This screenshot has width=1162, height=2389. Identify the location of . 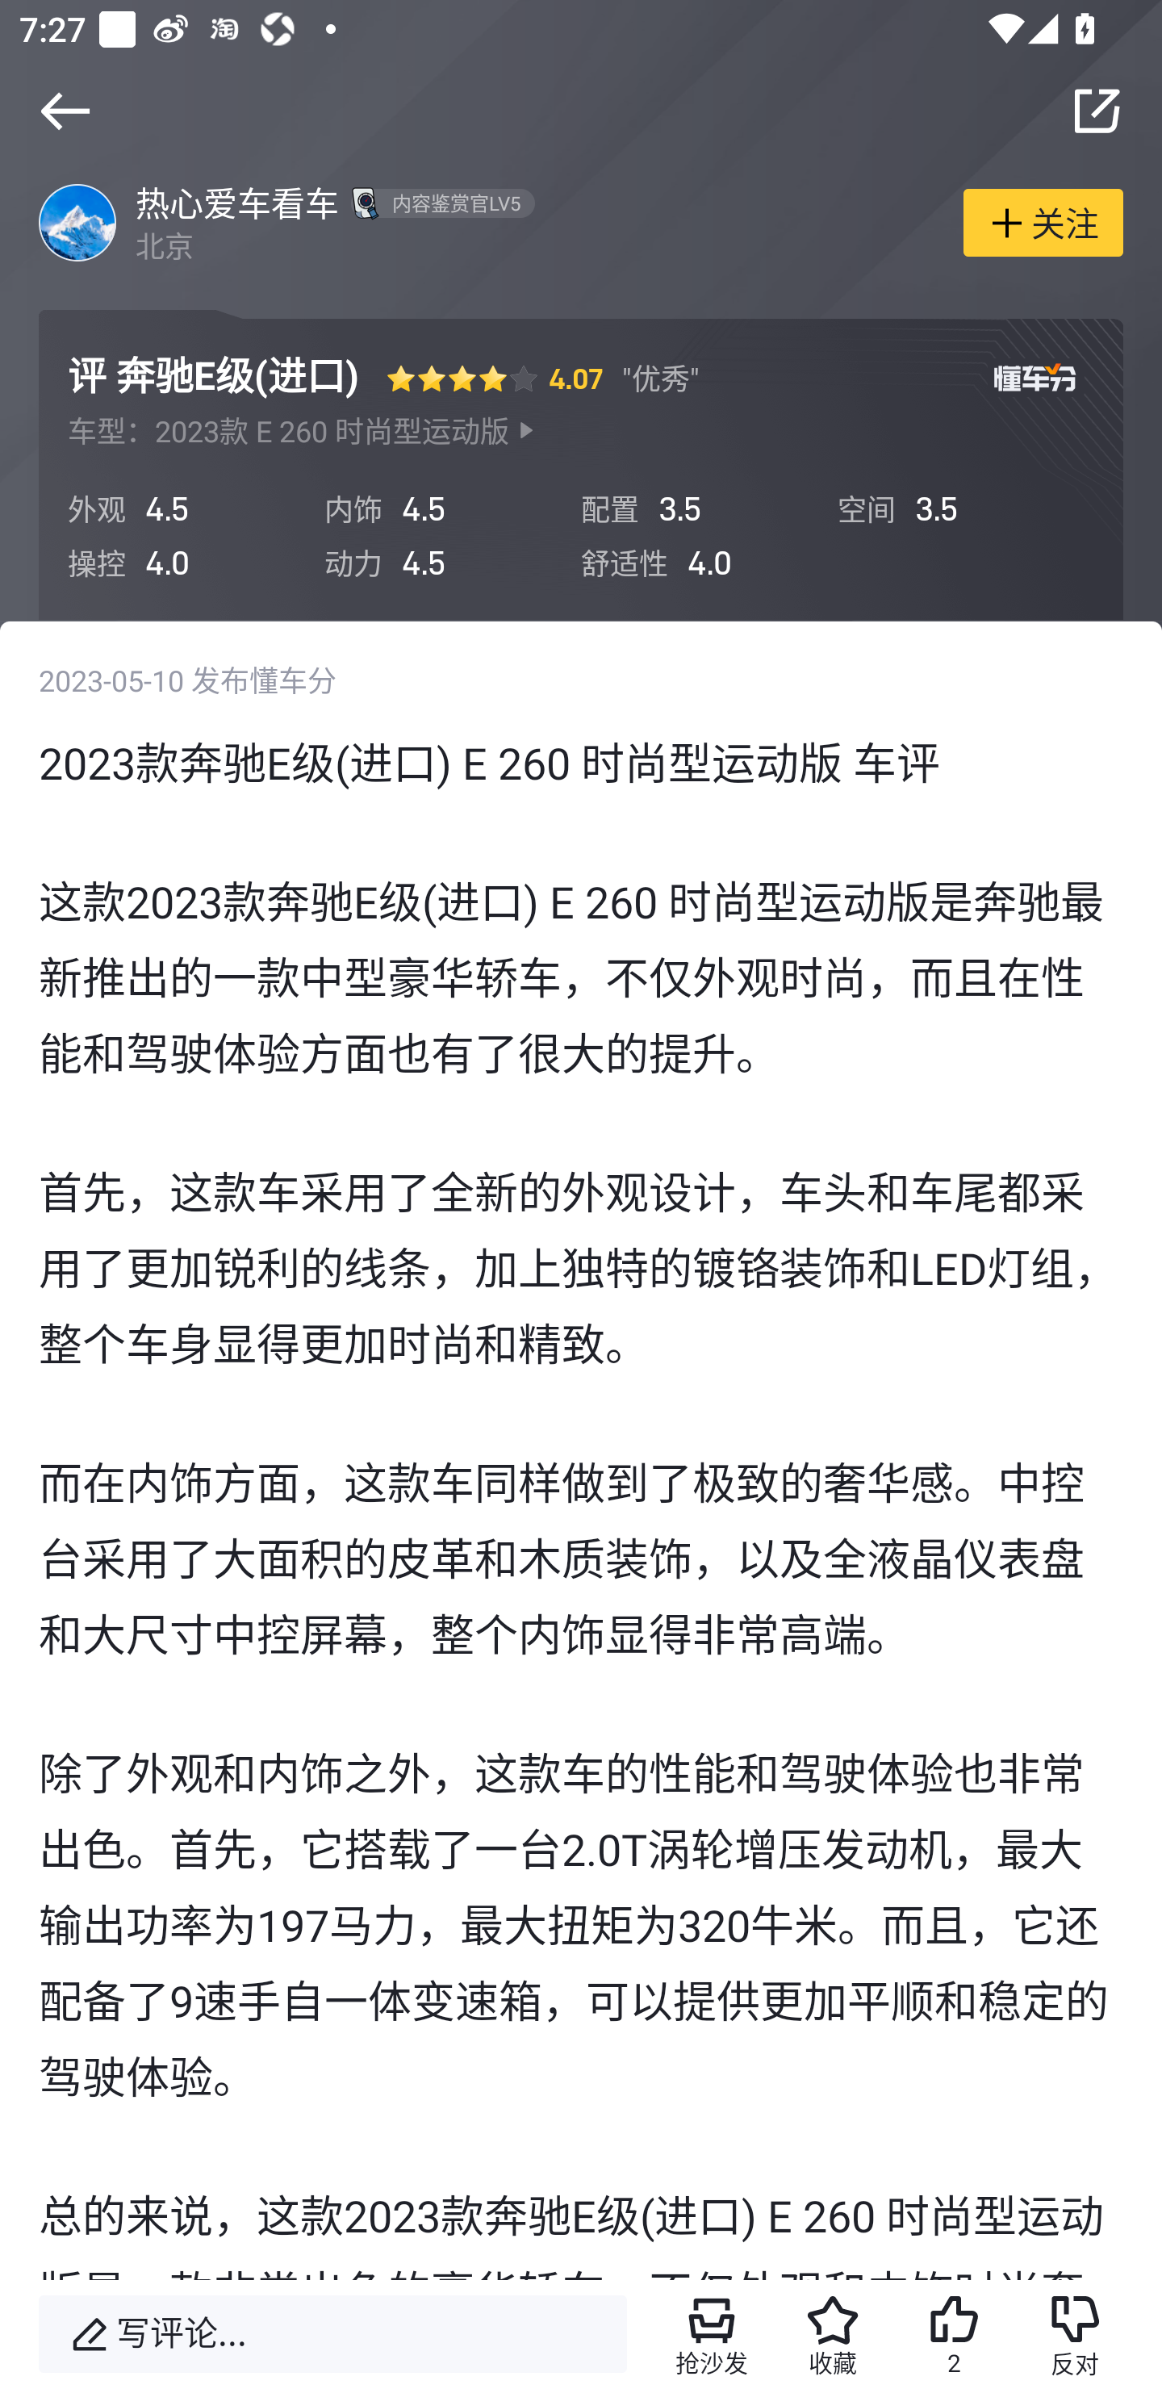
(65, 111).